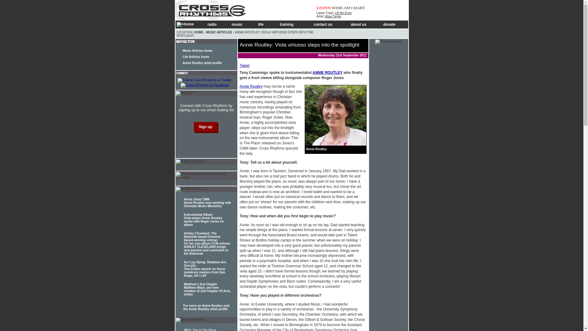 The height and width of the screenshot is (331, 588). Describe the element at coordinates (341, 8) in the screenshot. I see `WEBCAM` at that location.